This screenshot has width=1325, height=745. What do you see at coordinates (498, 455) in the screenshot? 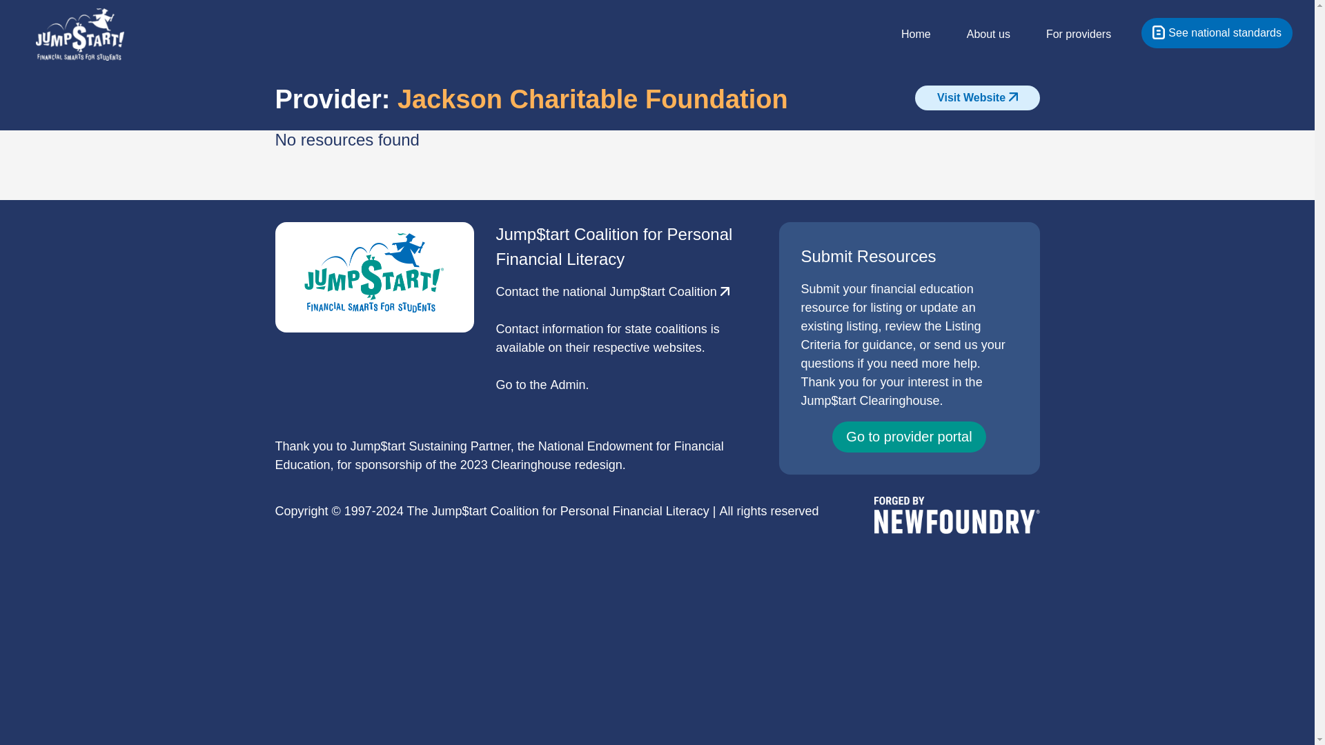
I see `National Endowment for Financial Education,` at bounding box center [498, 455].